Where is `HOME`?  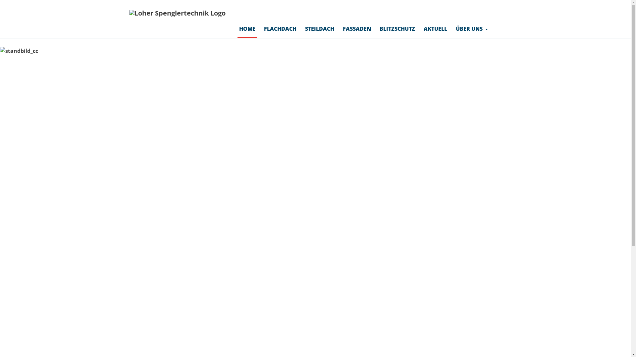 HOME is located at coordinates (247, 29).